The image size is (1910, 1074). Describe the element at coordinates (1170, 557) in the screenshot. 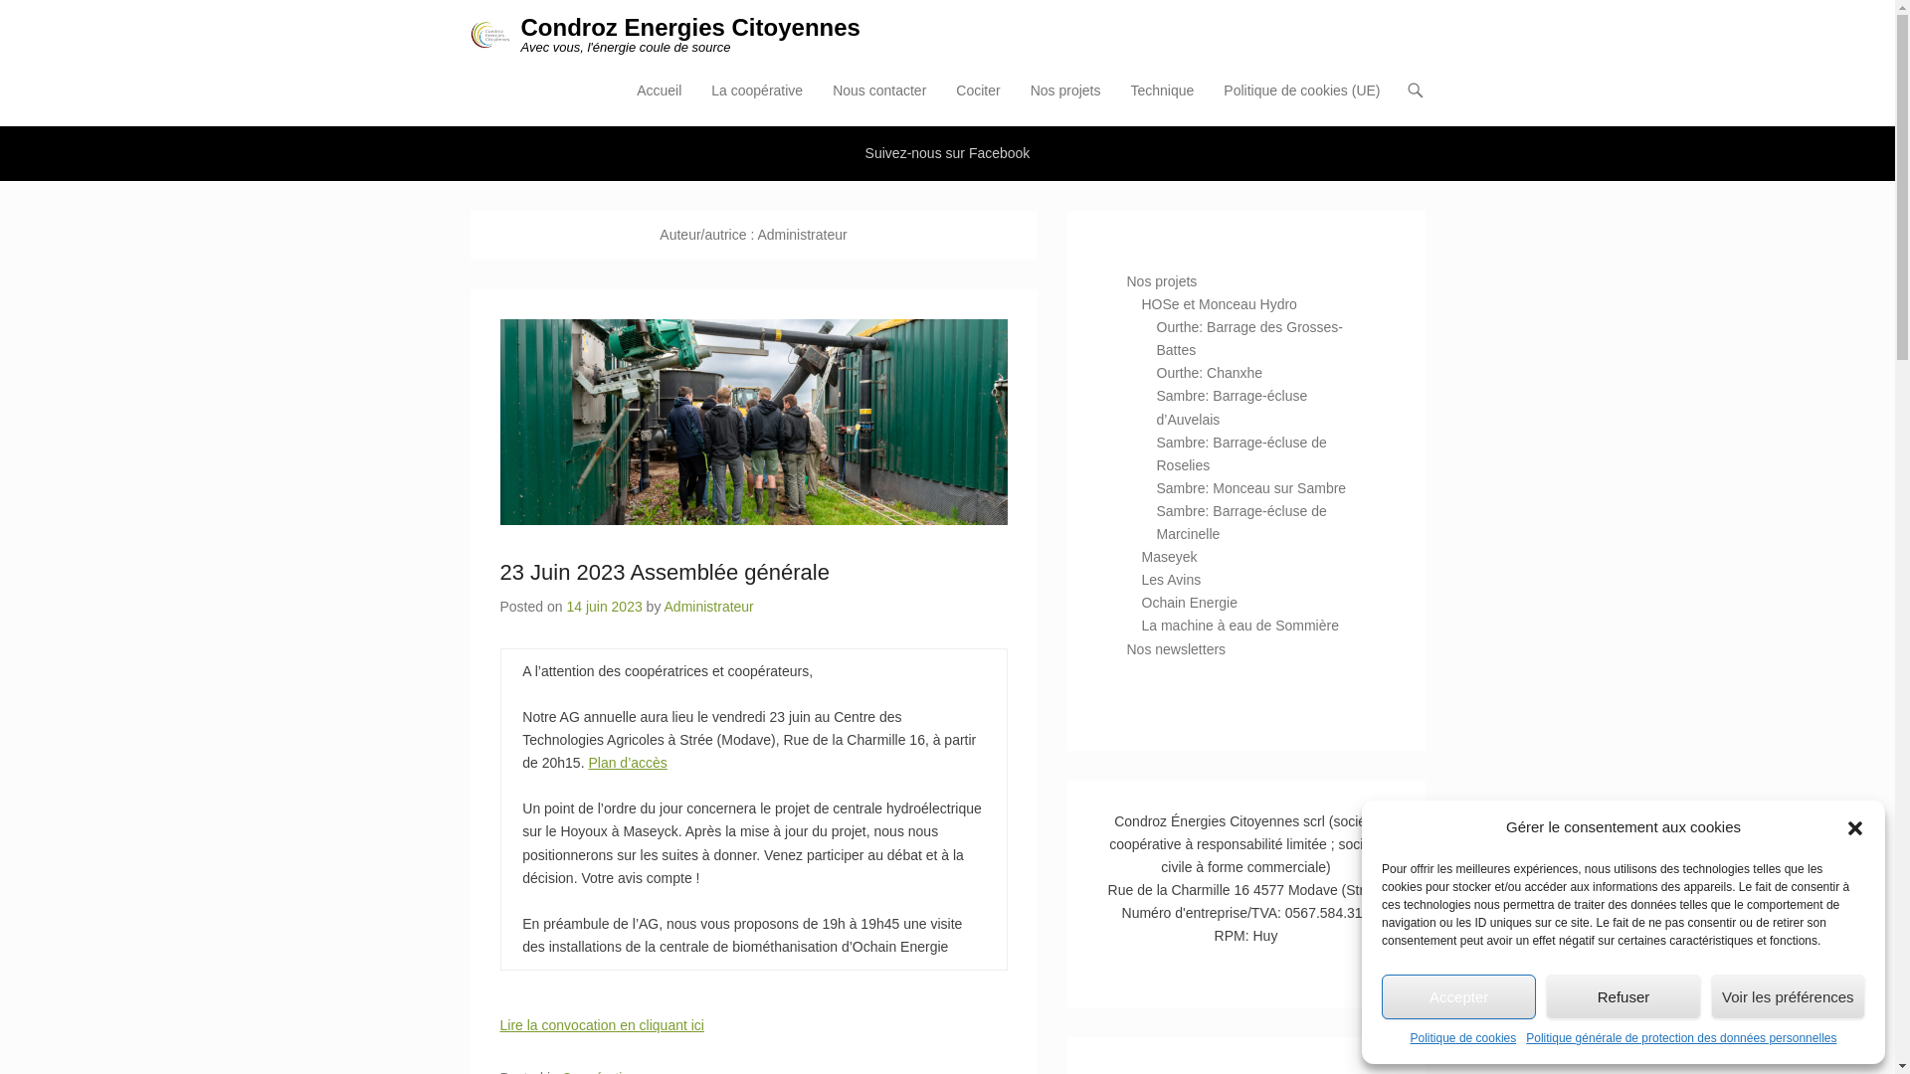

I see `Maseyek` at that location.